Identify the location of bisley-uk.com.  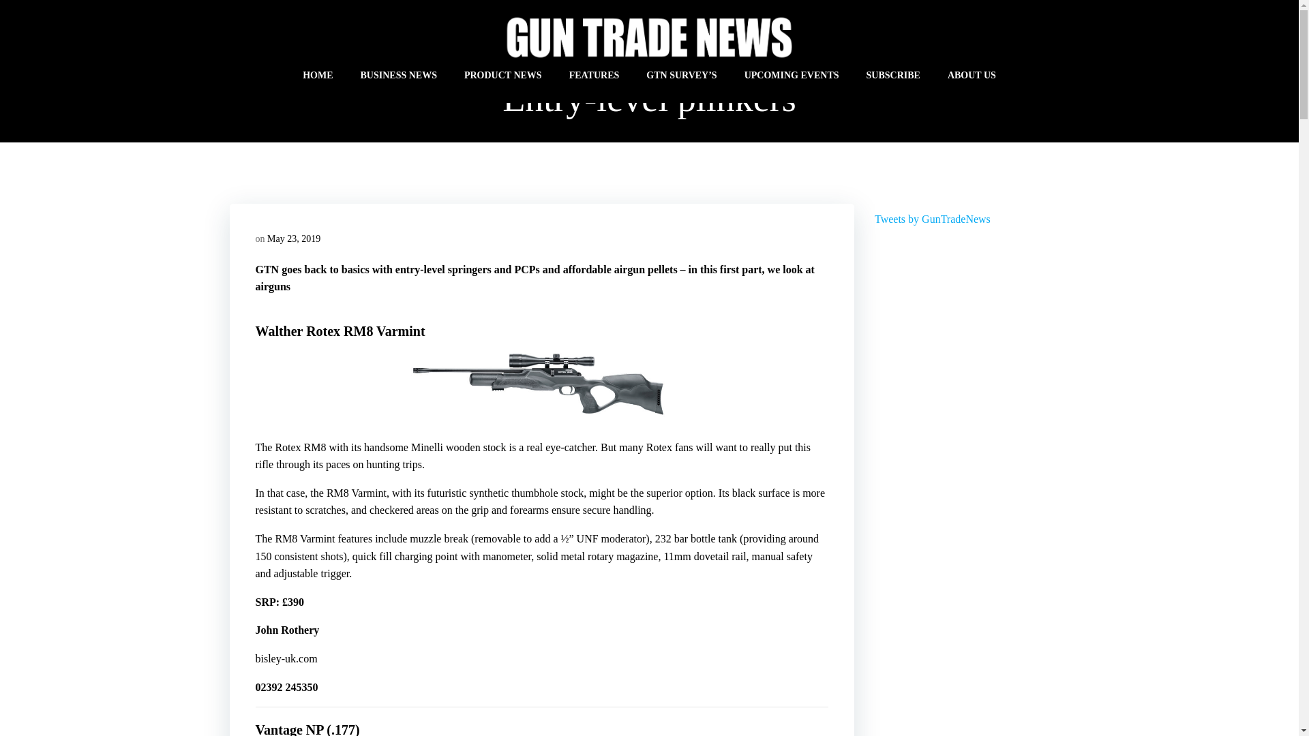
(286, 658).